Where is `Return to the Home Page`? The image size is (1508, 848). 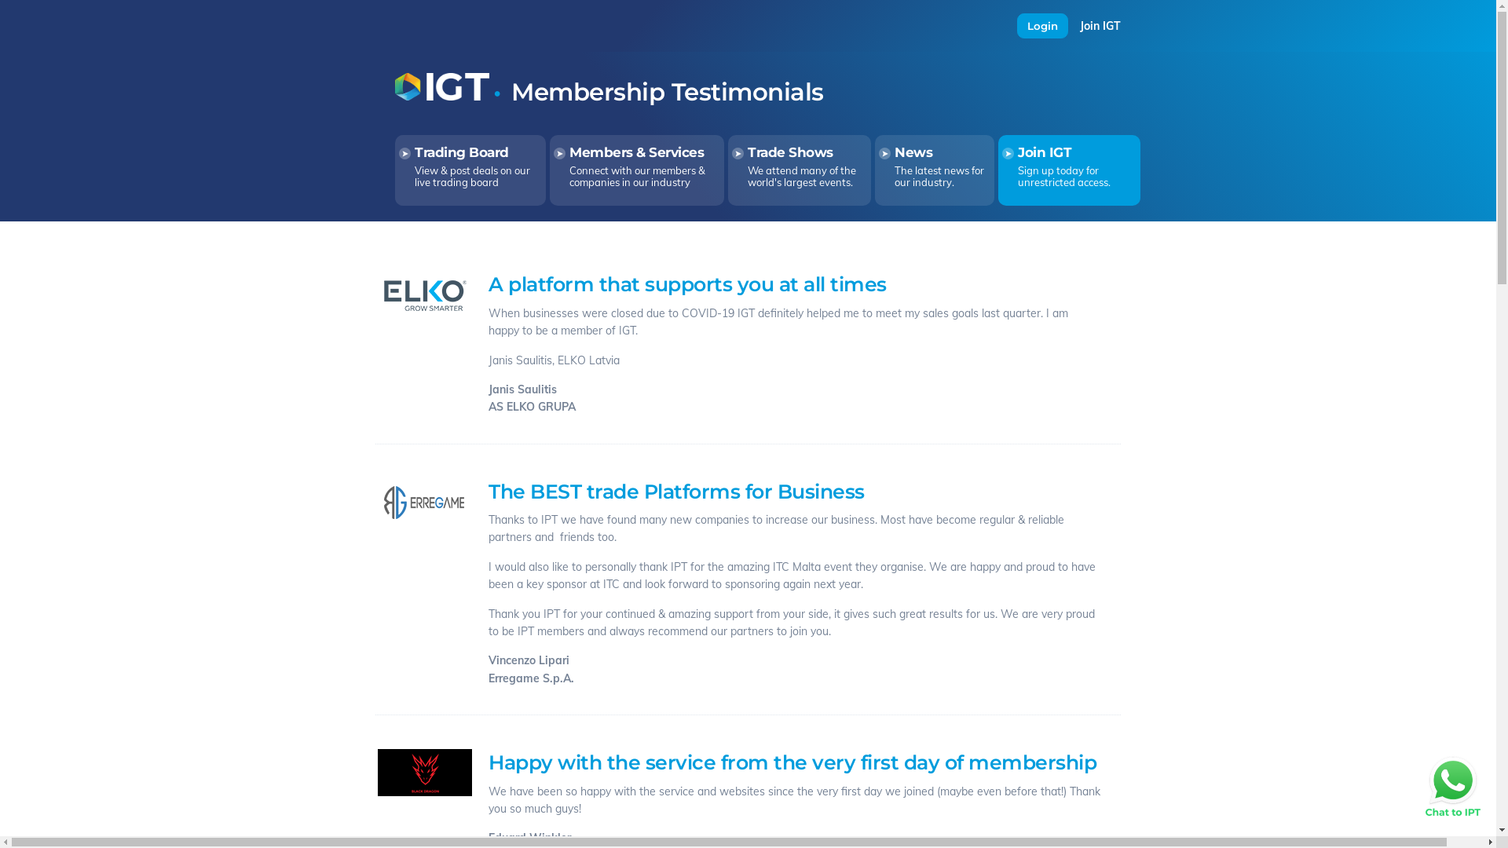
Return to the Home Page is located at coordinates (442, 97).